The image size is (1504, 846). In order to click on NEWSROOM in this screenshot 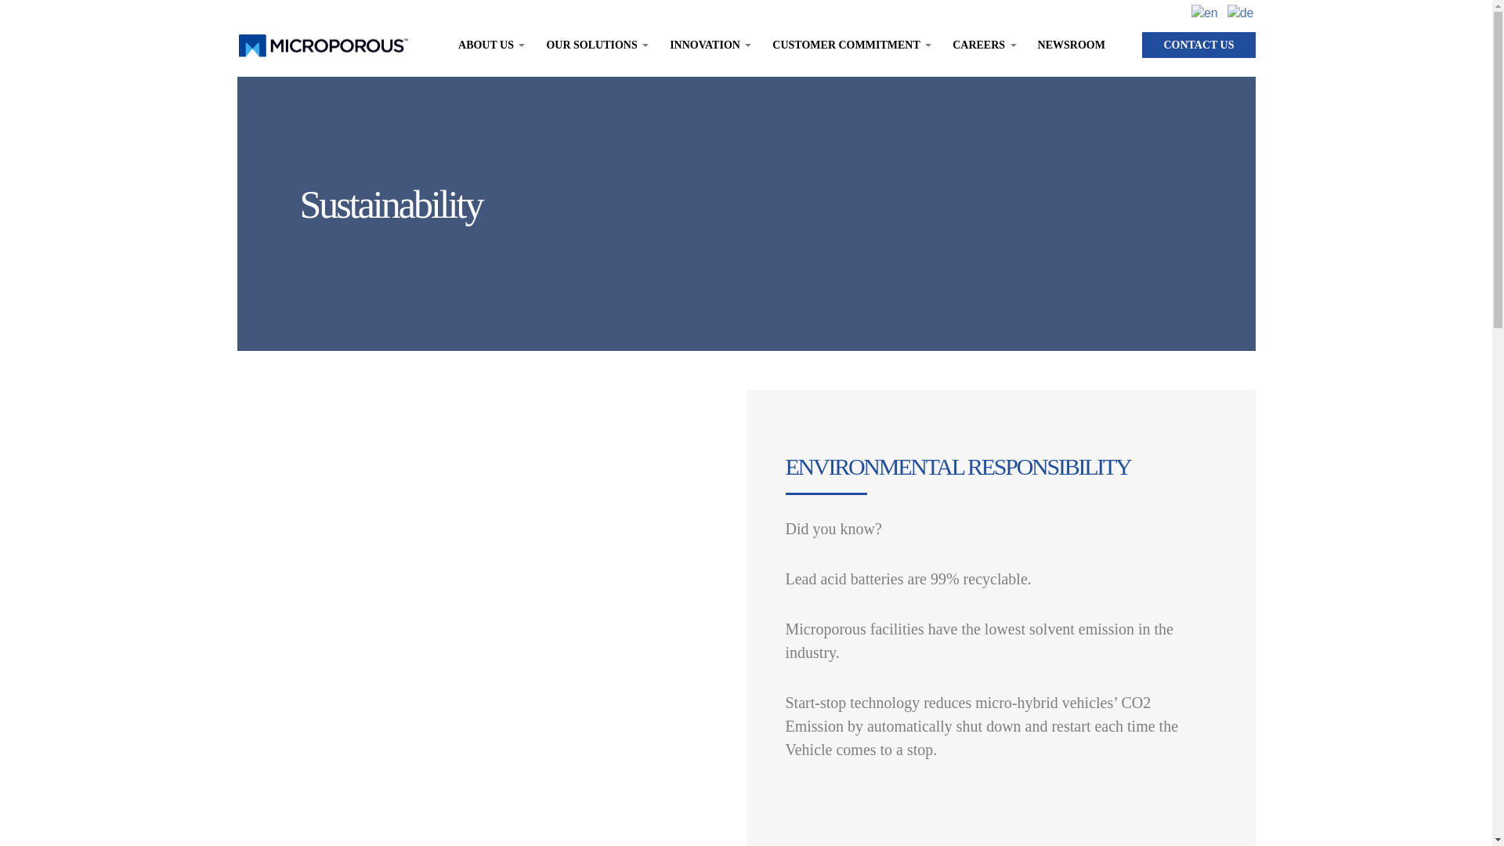, I will do `click(1072, 45)`.